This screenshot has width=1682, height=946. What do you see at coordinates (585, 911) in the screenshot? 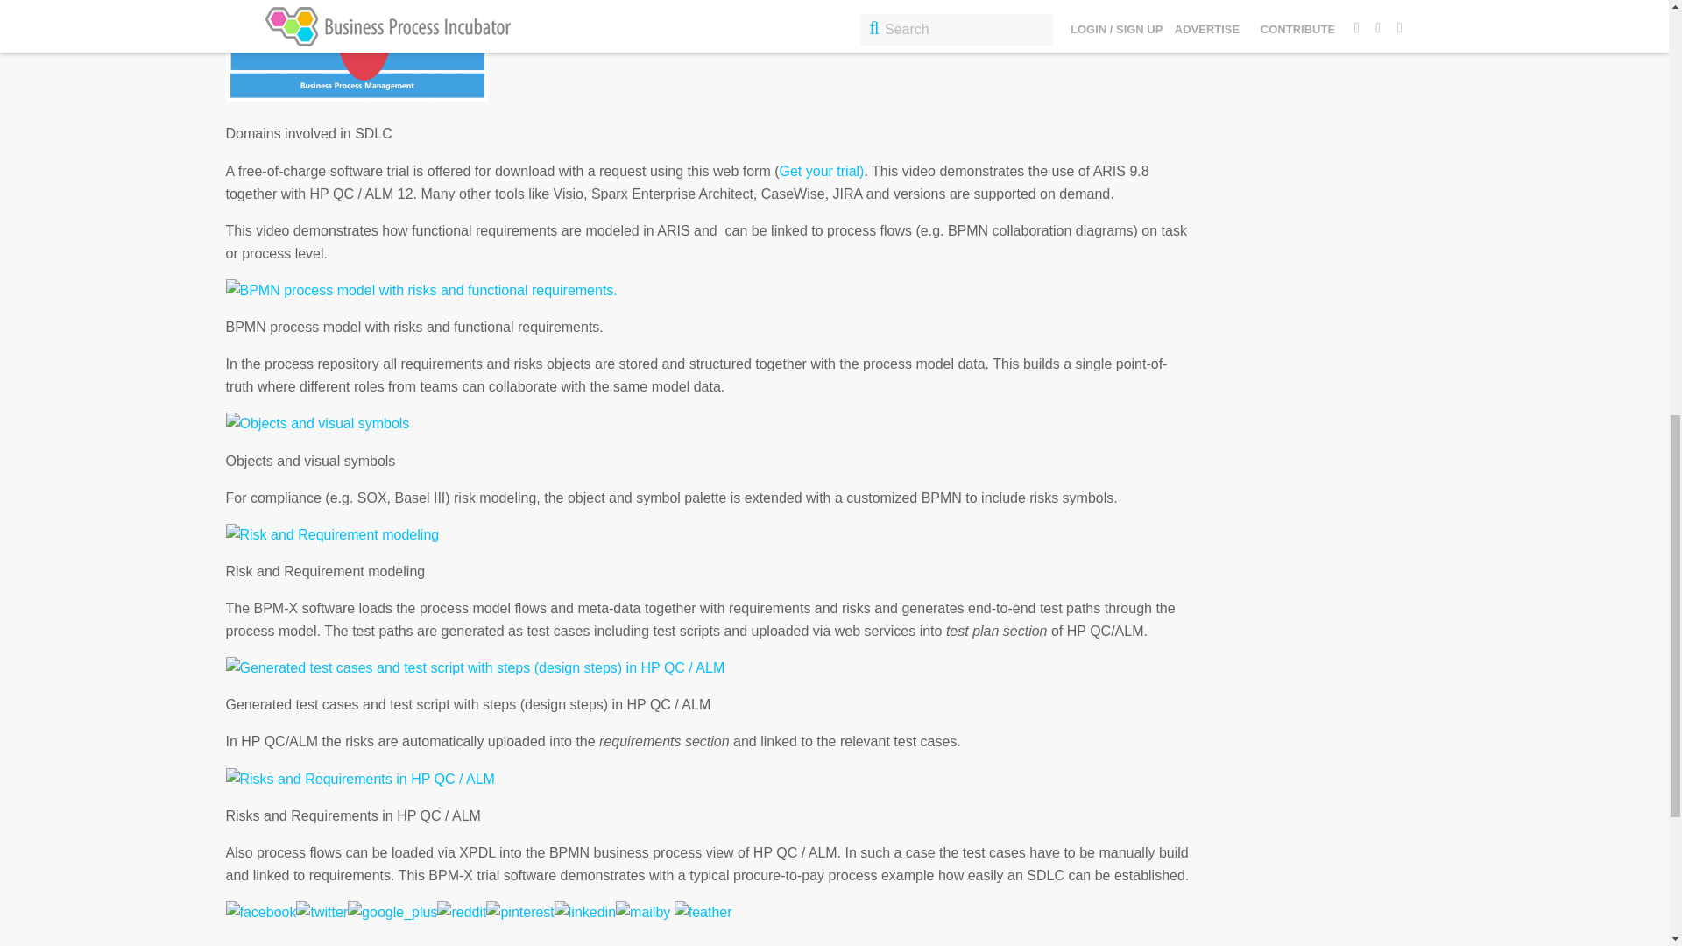
I see `Share on Linkedin` at bounding box center [585, 911].